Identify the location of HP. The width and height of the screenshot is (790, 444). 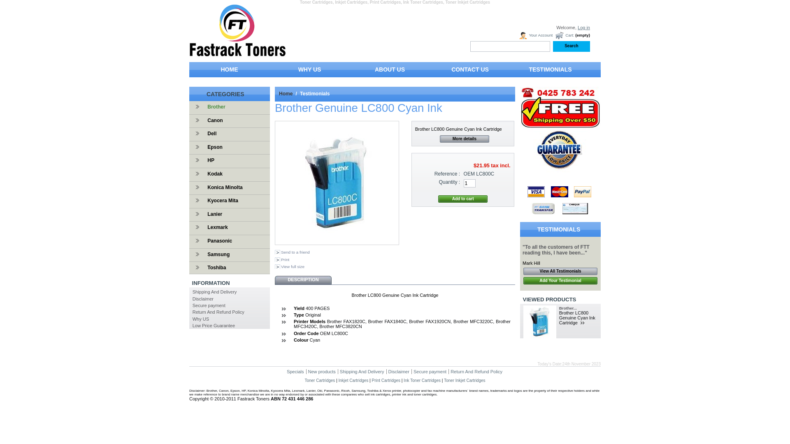
(209, 160).